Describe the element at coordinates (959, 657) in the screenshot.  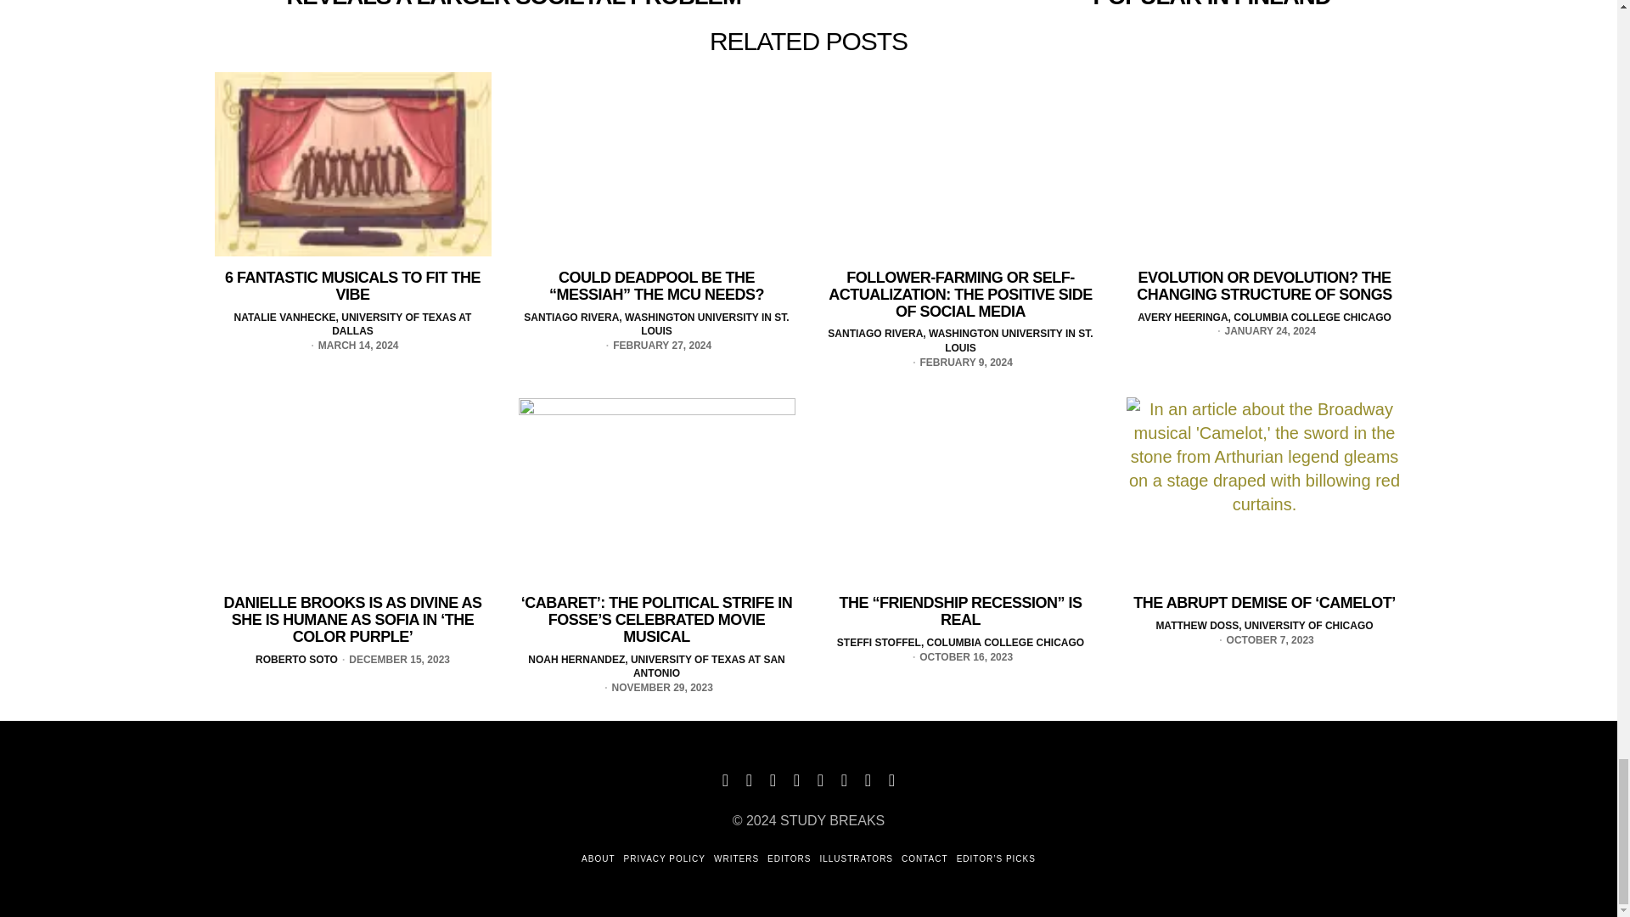
I see `16 Oct, 2023 13:34:00` at that location.